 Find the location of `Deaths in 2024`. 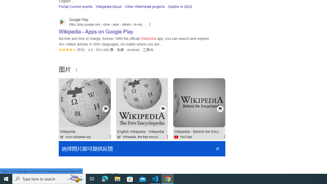

Deaths in 2024 is located at coordinates (180, 6).